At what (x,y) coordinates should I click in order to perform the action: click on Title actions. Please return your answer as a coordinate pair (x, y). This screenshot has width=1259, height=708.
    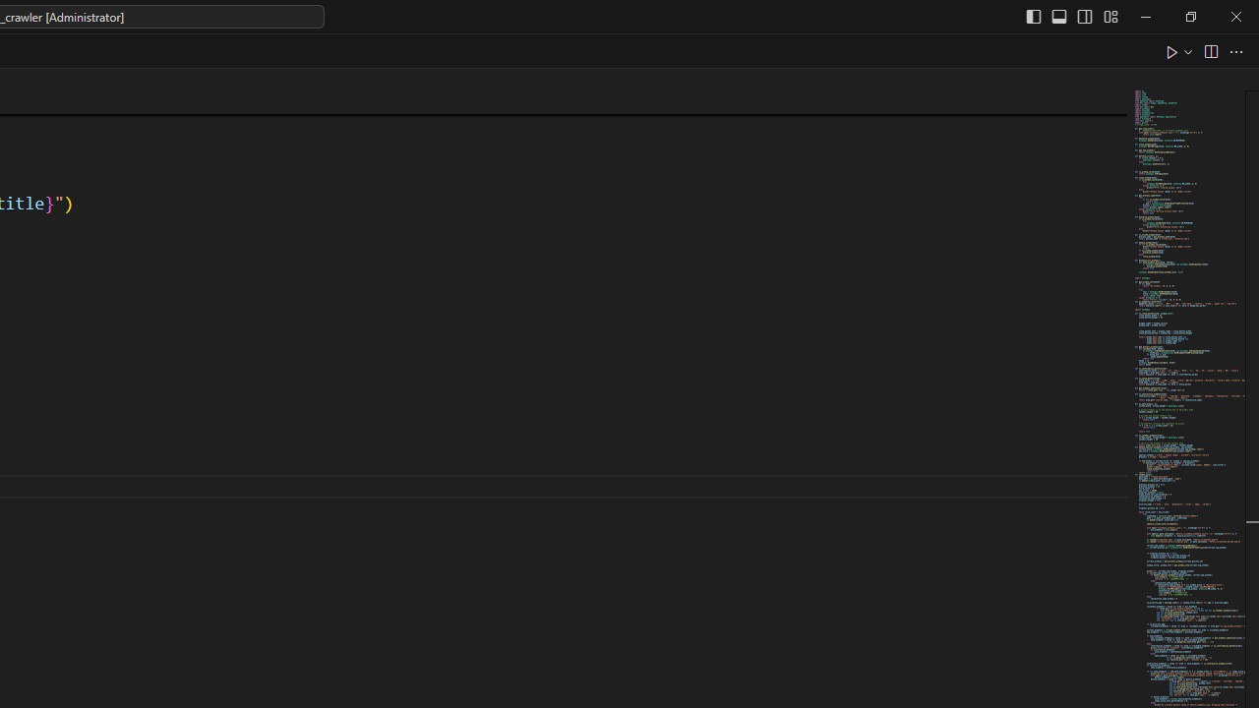
    Looking at the image, I should click on (1072, 16).